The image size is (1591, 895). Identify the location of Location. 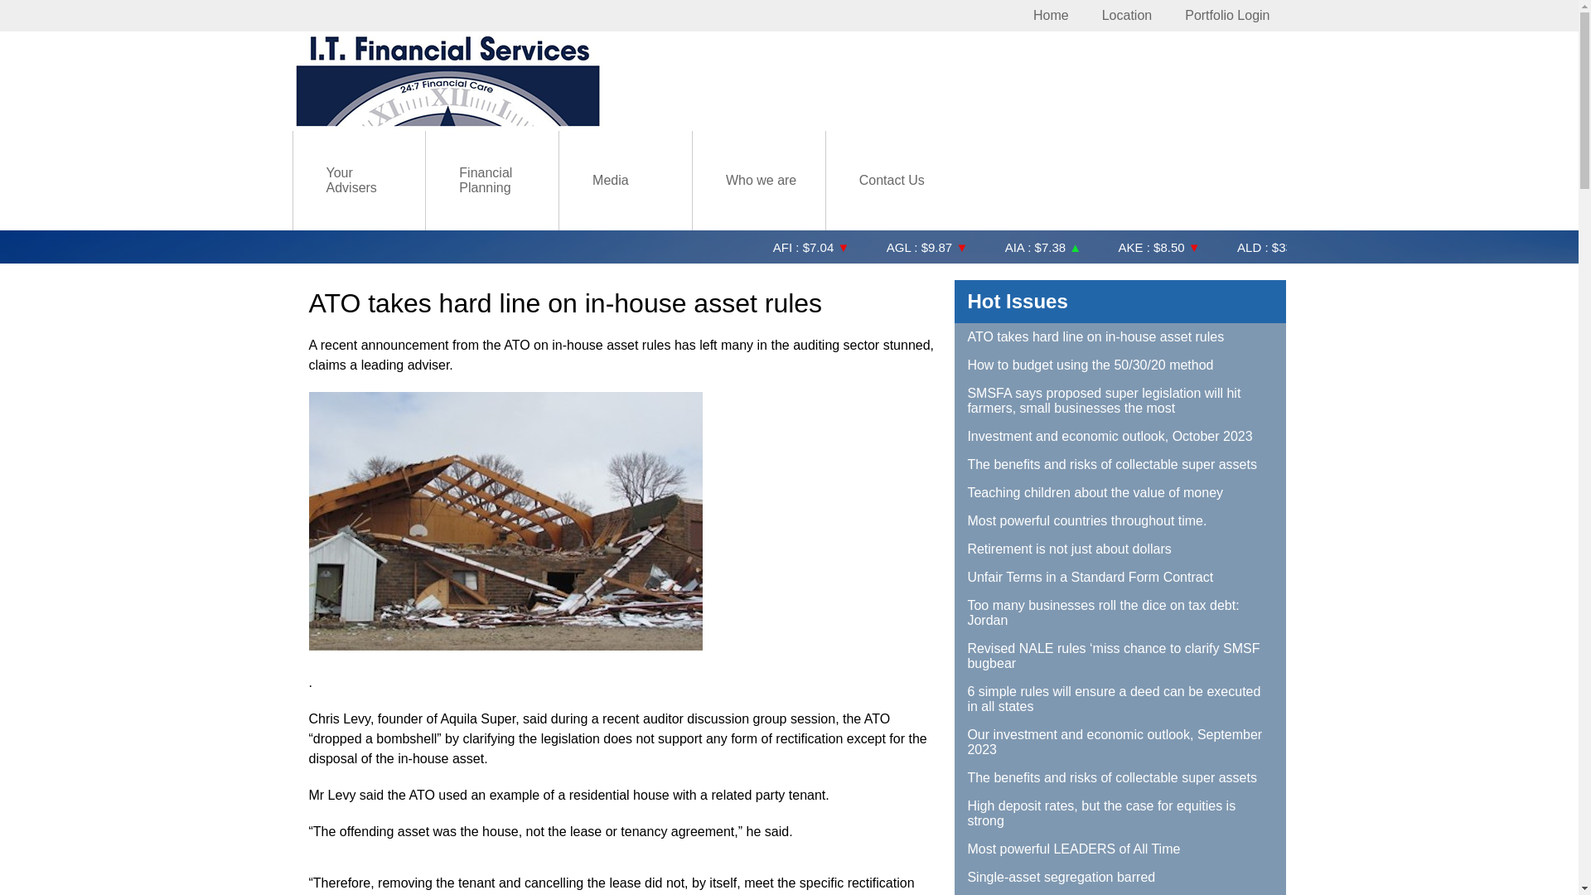
(1127, 16).